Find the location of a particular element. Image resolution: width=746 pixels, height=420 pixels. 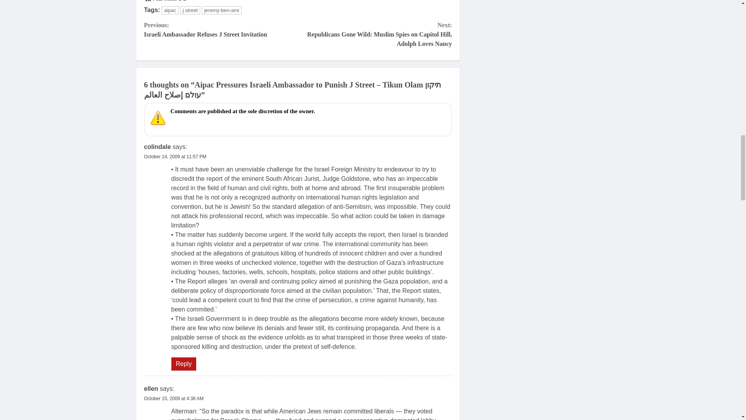

aipac is located at coordinates (170, 10).